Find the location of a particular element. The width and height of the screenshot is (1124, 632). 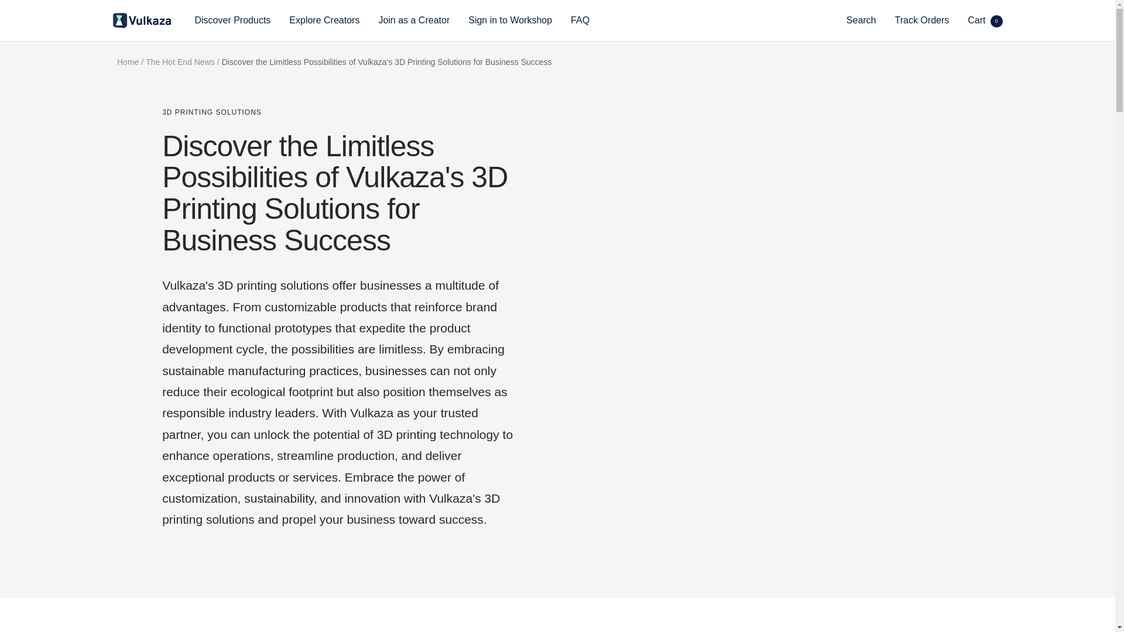

Home is located at coordinates (128, 62).